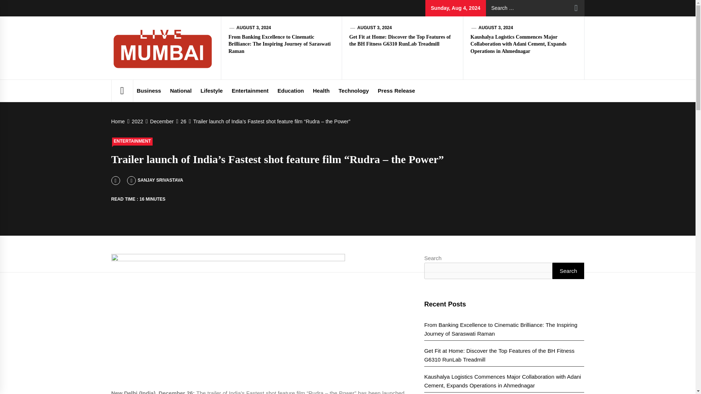 This screenshot has width=701, height=394. I want to click on 26, so click(183, 121).